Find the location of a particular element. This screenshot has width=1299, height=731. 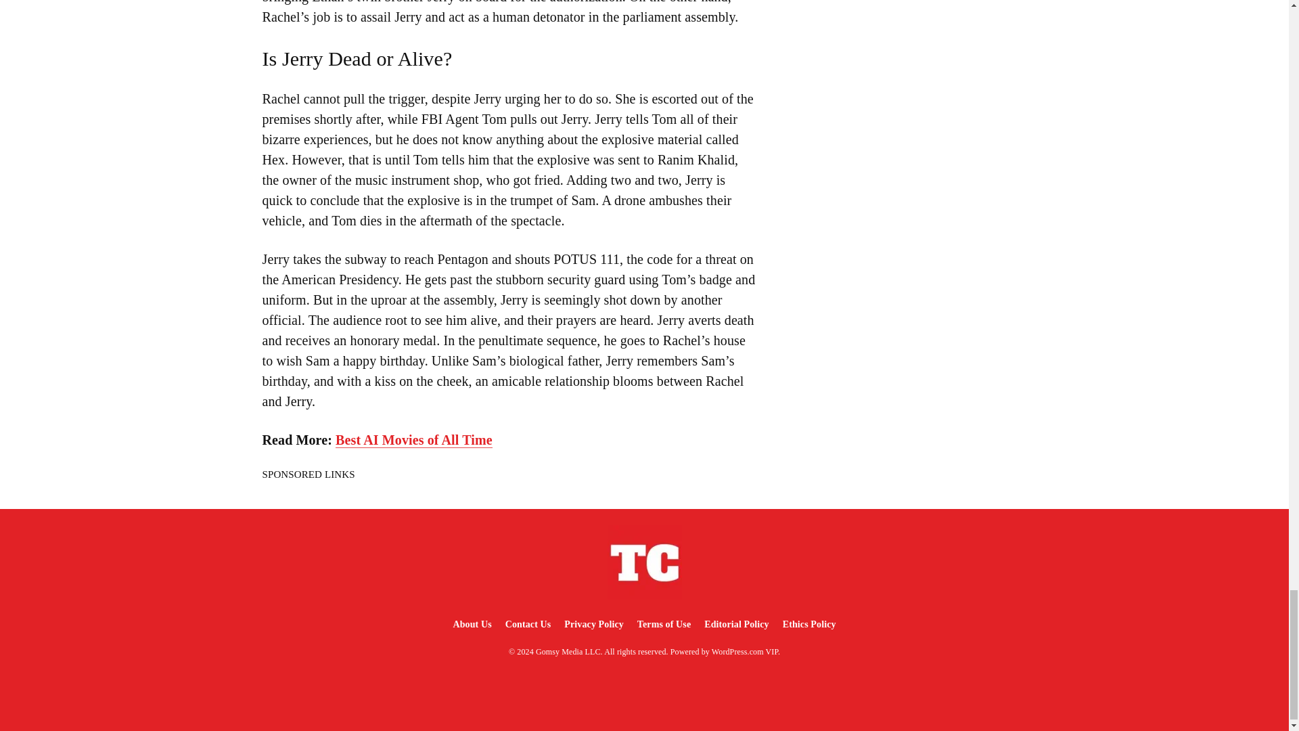

Ethics Policy is located at coordinates (809, 624).